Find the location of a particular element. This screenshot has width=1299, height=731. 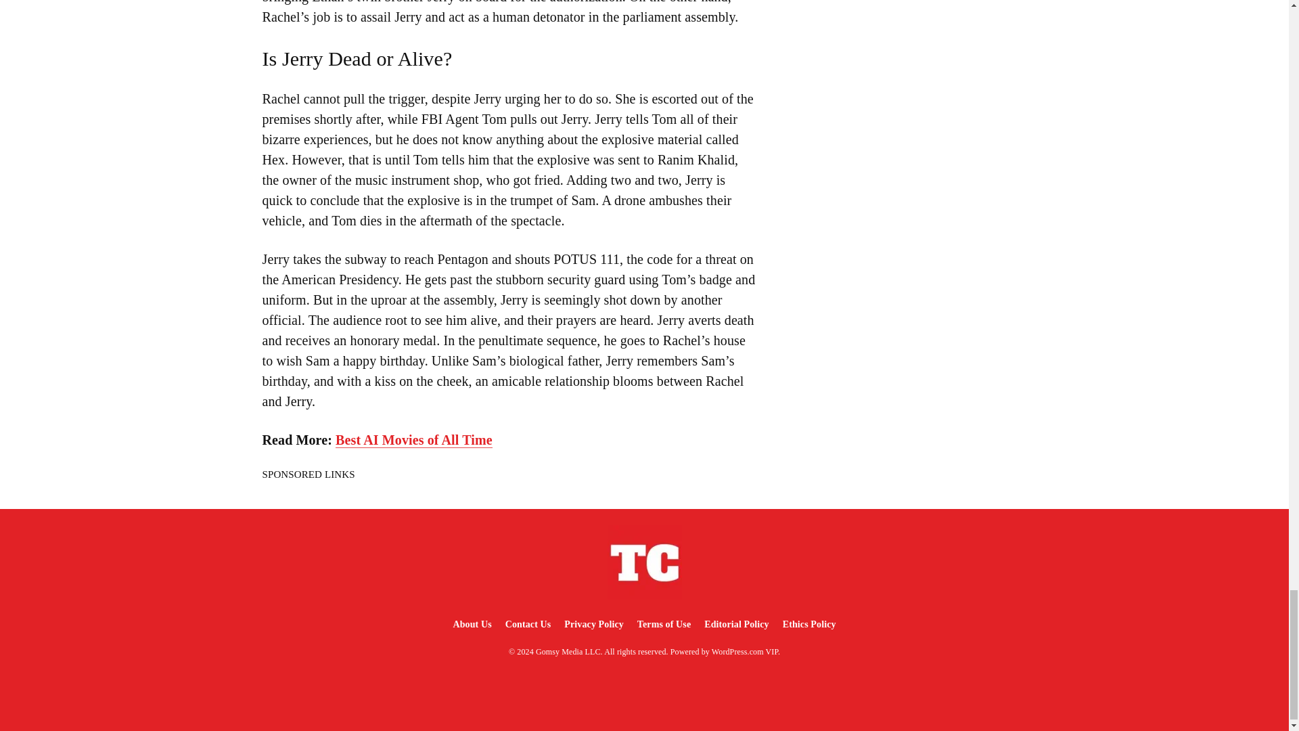

Ethics Policy is located at coordinates (809, 624).